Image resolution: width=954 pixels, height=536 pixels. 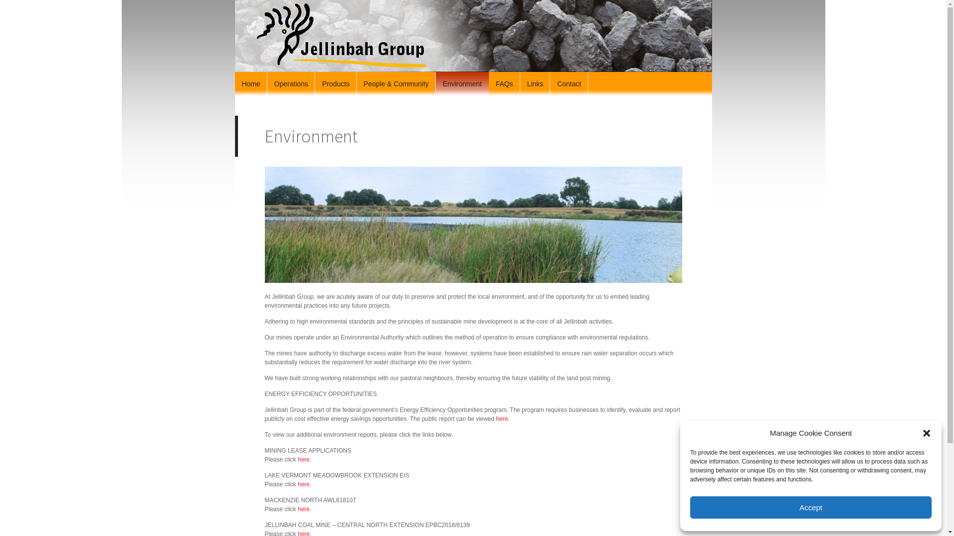 What do you see at coordinates (811, 507) in the screenshot?
I see `Accept` at bounding box center [811, 507].